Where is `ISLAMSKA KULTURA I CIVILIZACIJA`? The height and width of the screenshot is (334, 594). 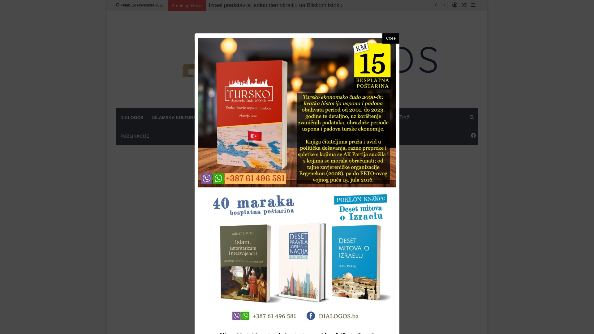 ISLAMSKA KULTURA I CIVILIZACIJA is located at coordinates (190, 118).